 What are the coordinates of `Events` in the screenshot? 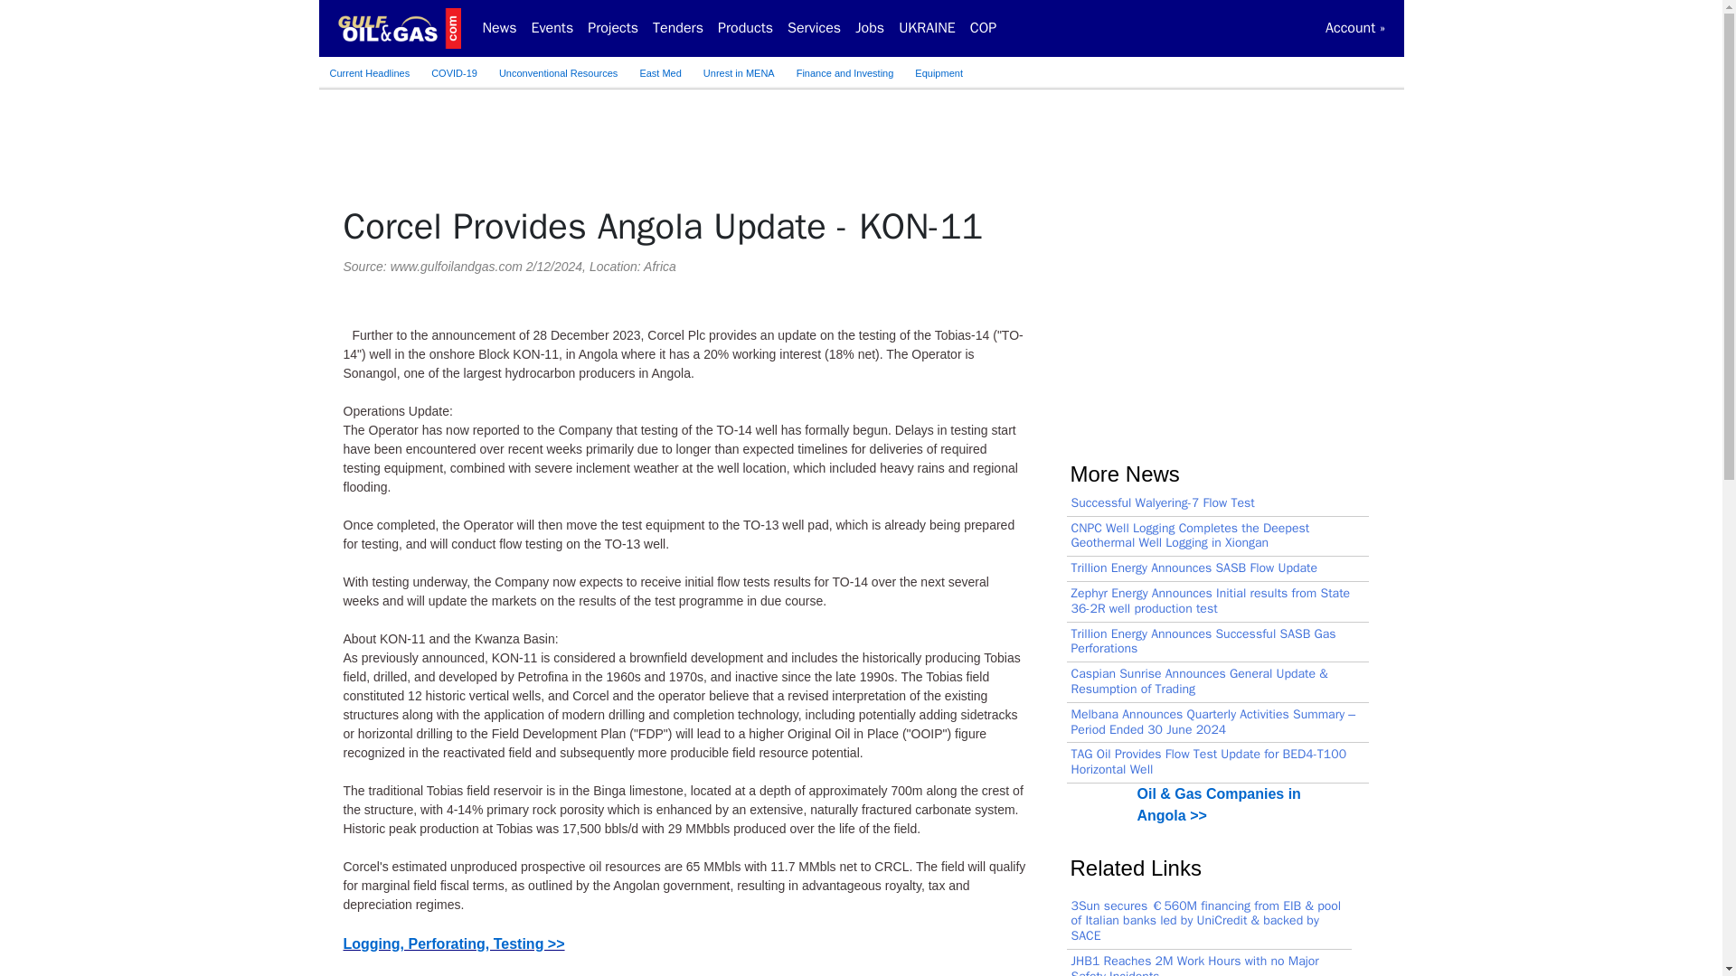 It's located at (552, 27).